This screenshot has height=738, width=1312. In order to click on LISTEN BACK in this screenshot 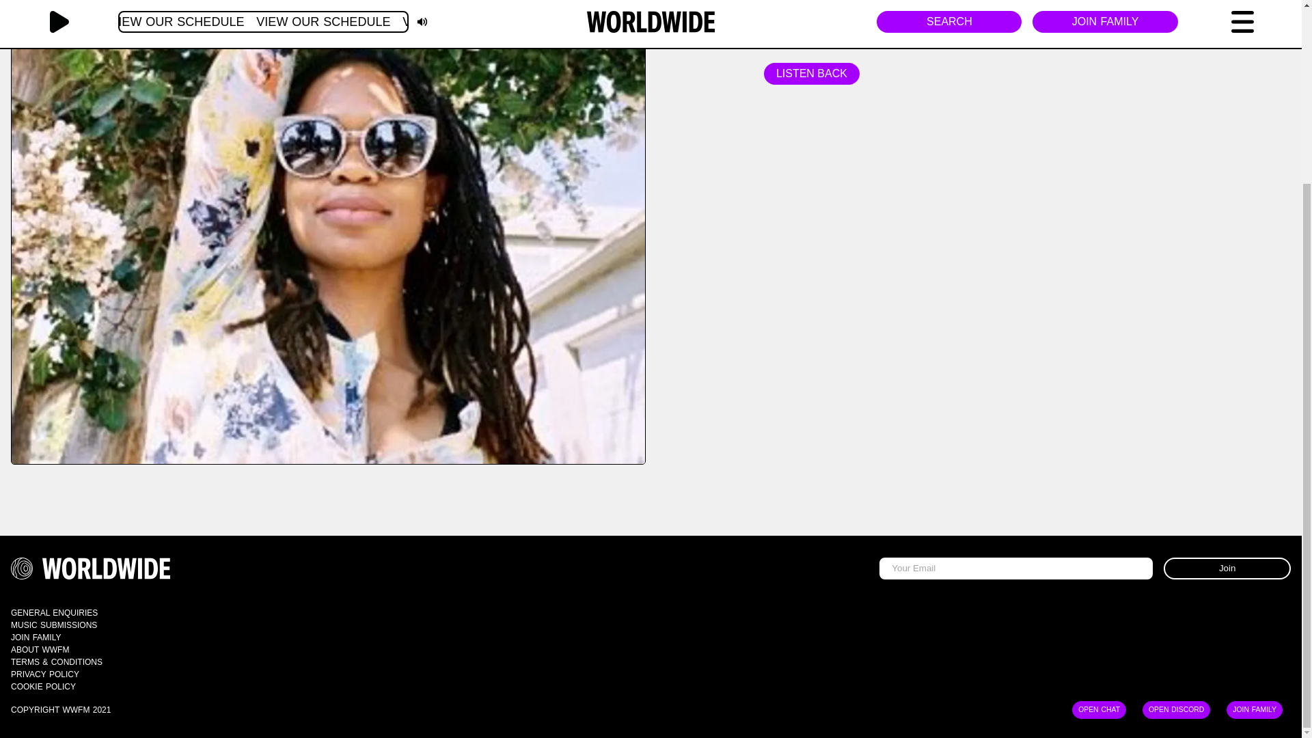, I will do `click(811, 74)`.